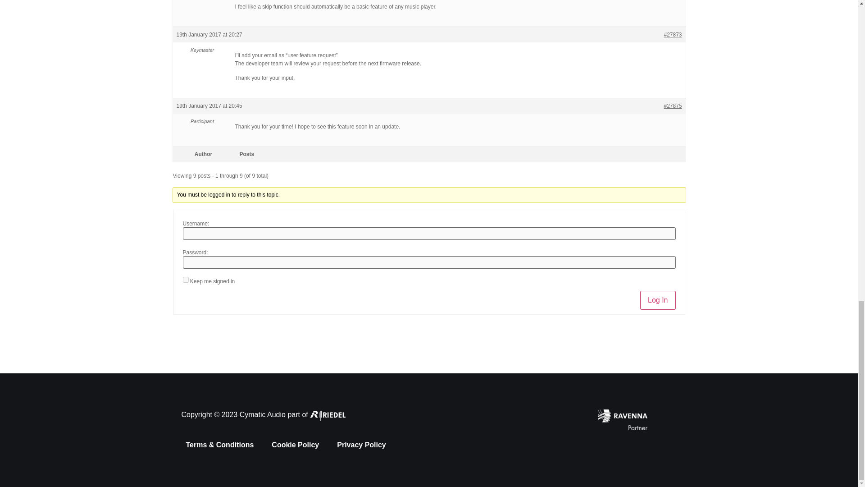  What do you see at coordinates (295, 445) in the screenshot?
I see `Cookie Policy` at bounding box center [295, 445].